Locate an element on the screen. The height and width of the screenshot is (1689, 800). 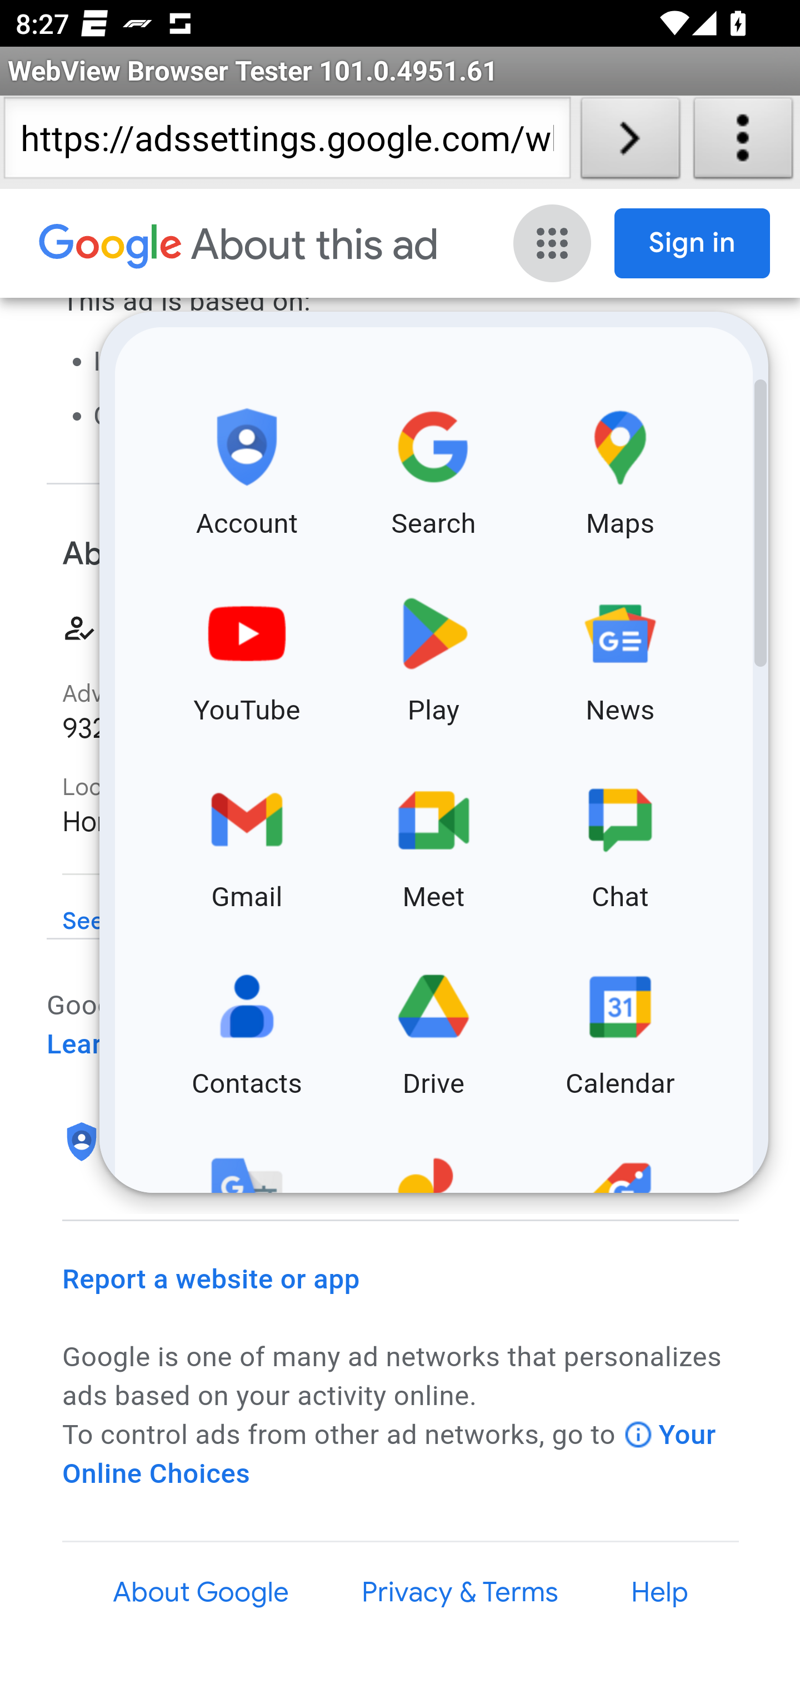
Report a website or app is located at coordinates (212, 1279).